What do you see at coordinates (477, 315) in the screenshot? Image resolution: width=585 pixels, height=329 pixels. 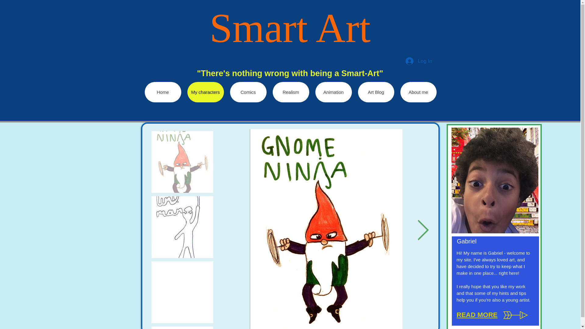 I see `READ MORE` at bounding box center [477, 315].